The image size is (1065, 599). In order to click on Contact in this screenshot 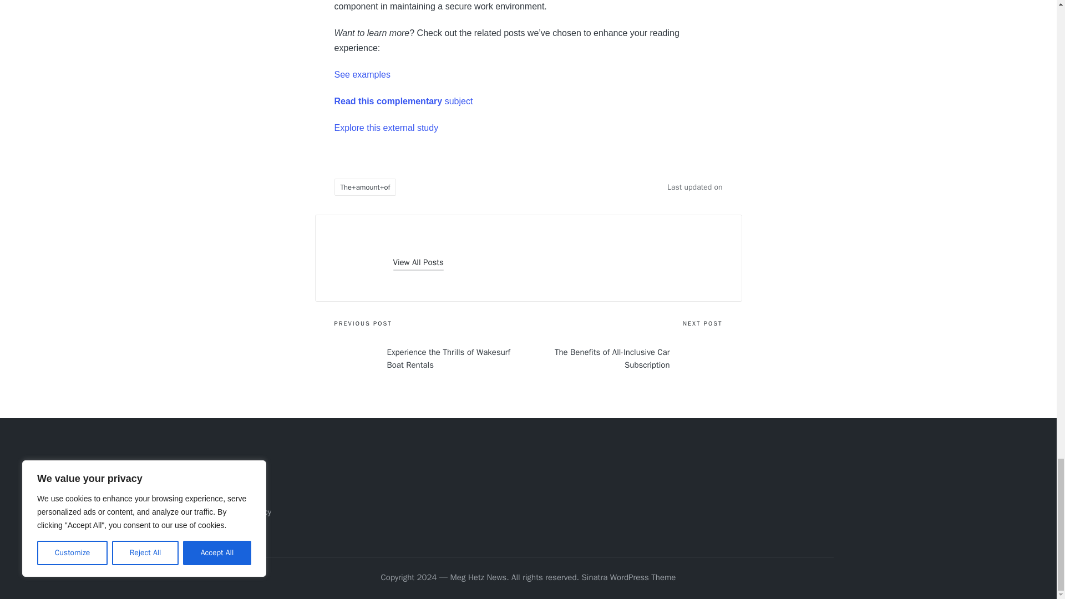, I will do `click(236, 494)`.